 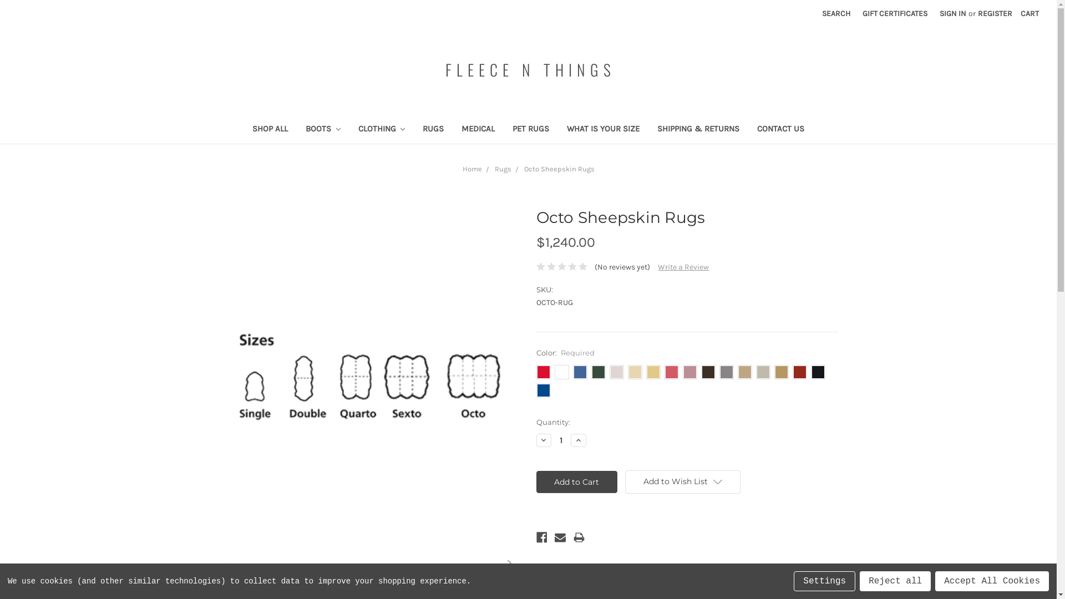 What do you see at coordinates (475, 584) in the screenshot?
I see `Chocolate` at bounding box center [475, 584].